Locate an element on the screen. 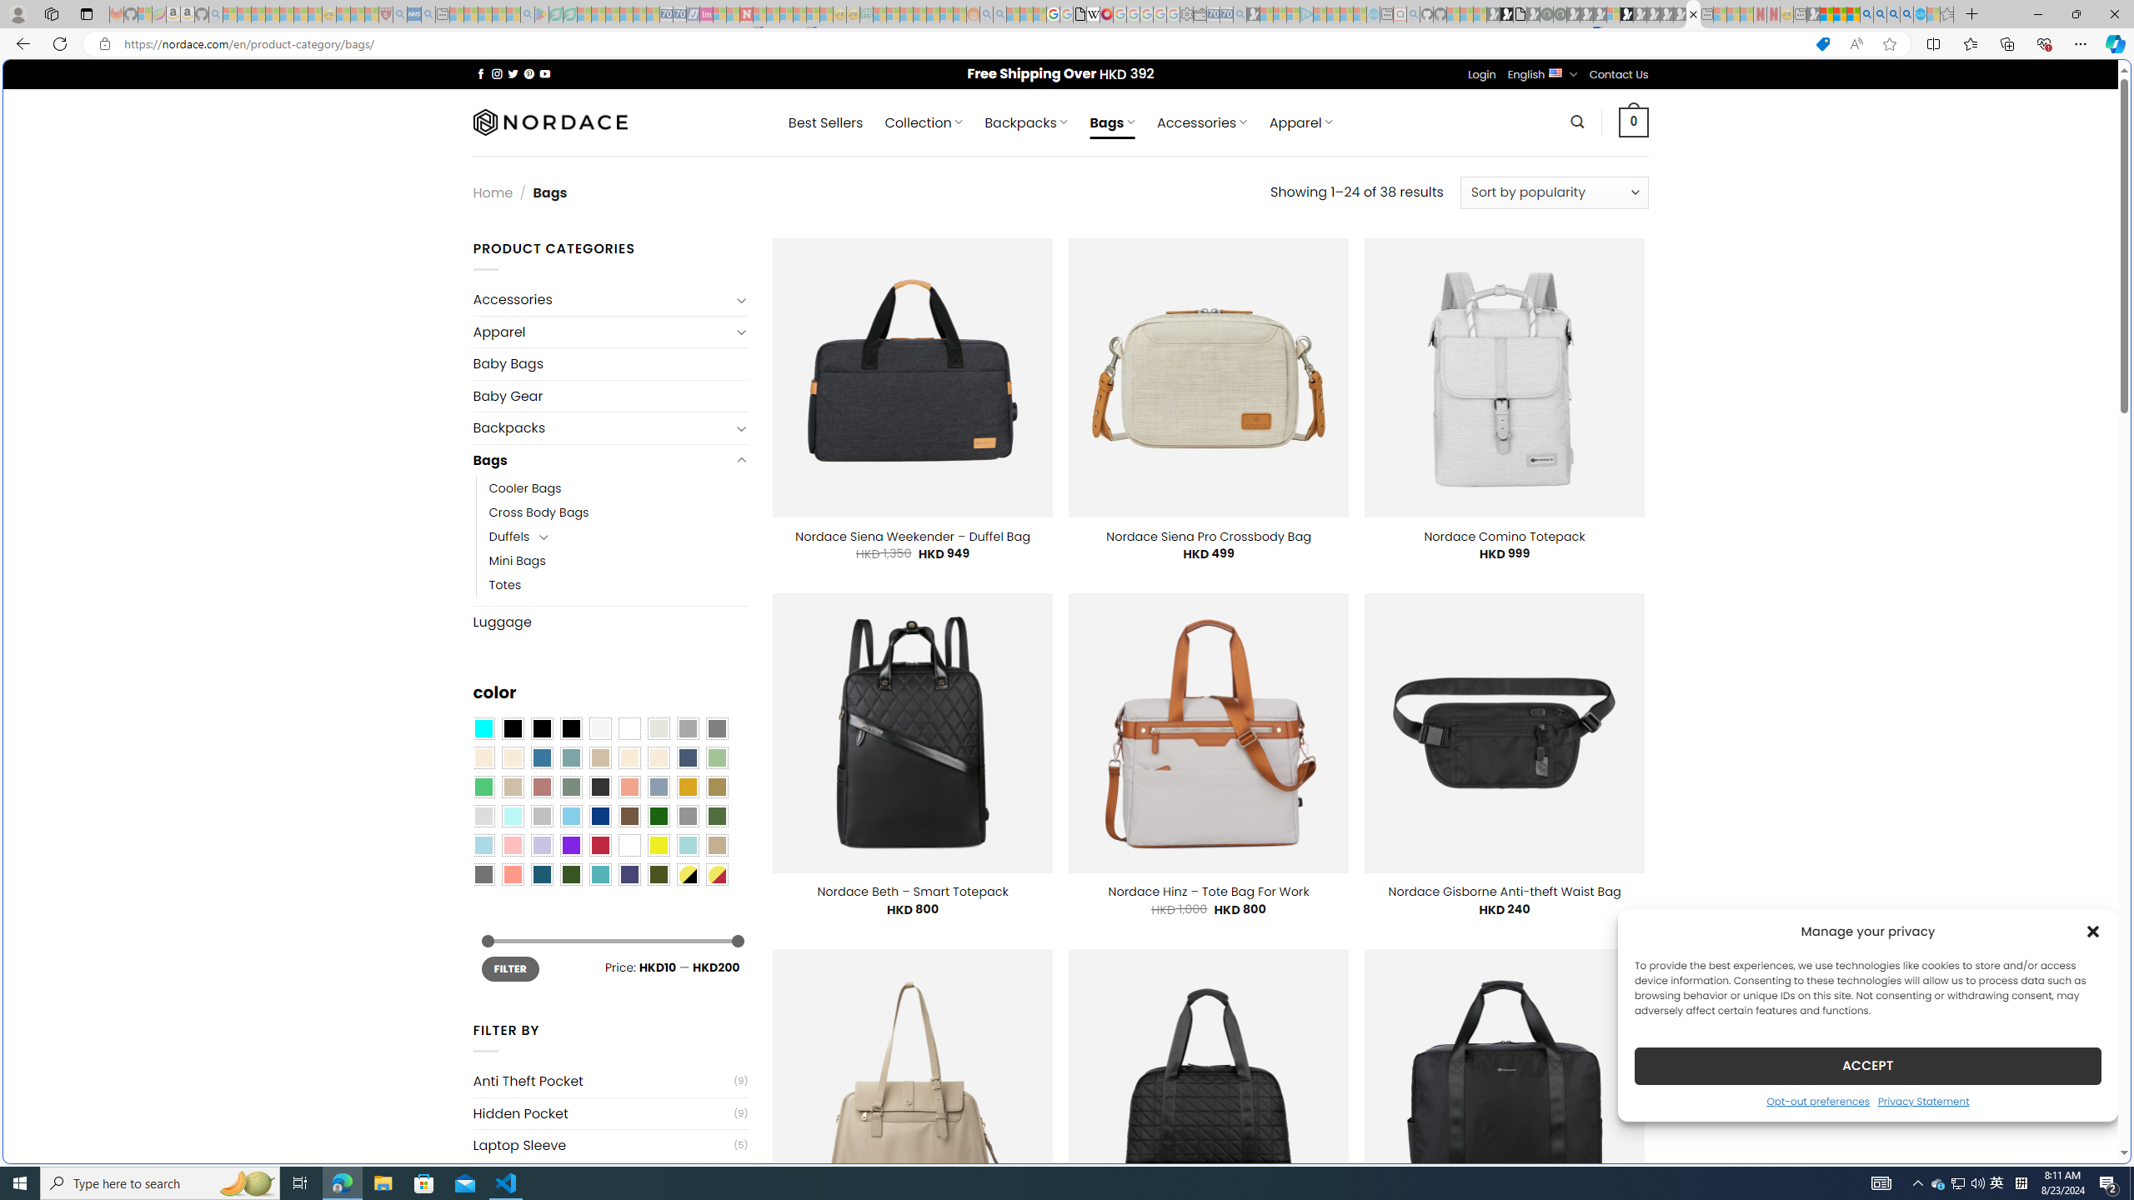 The width and height of the screenshot is (2134, 1200). Yellow-Black is located at coordinates (687, 874).